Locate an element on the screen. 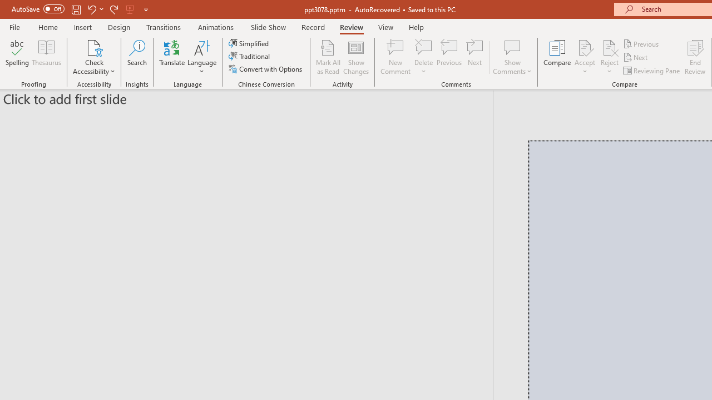 Image resolution: width=712 pixels, height=400 pixels. Traditional is located at coordinates (250, 57).